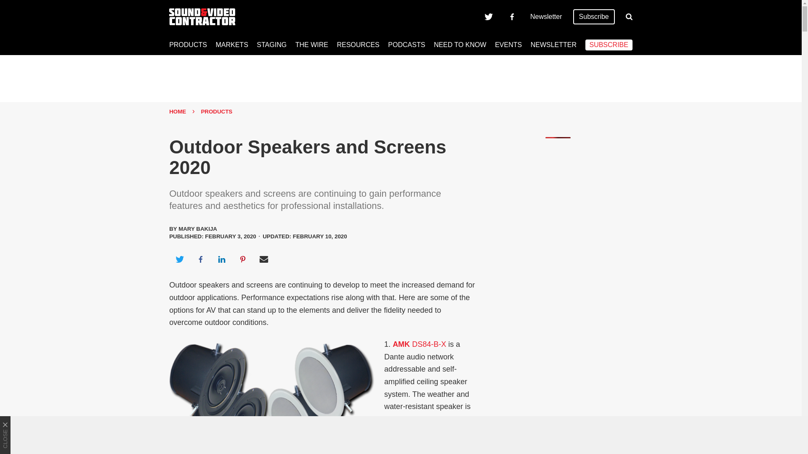  What do you see at coordinates (221, 259) in the screenshot?
I see `Share on LinkedIn` at bounding box center [221, 259].